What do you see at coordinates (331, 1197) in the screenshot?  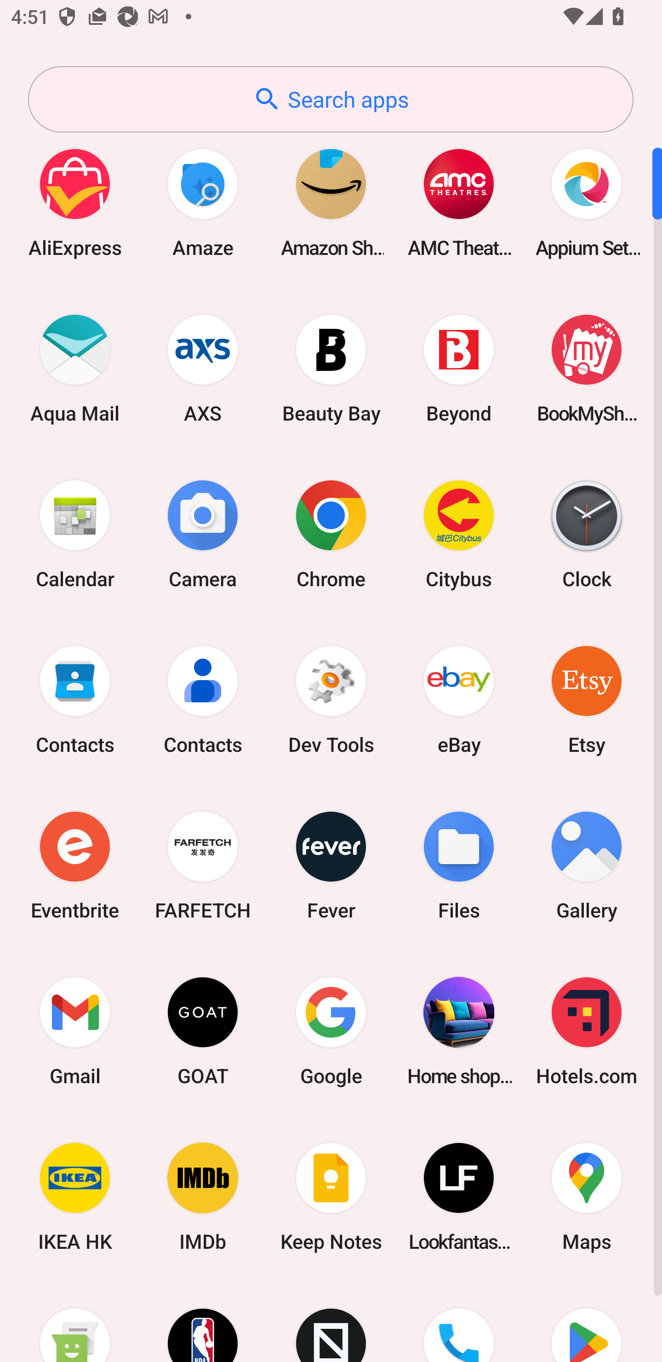 I see `Keep Notes` at bounding box center [331, 1197].